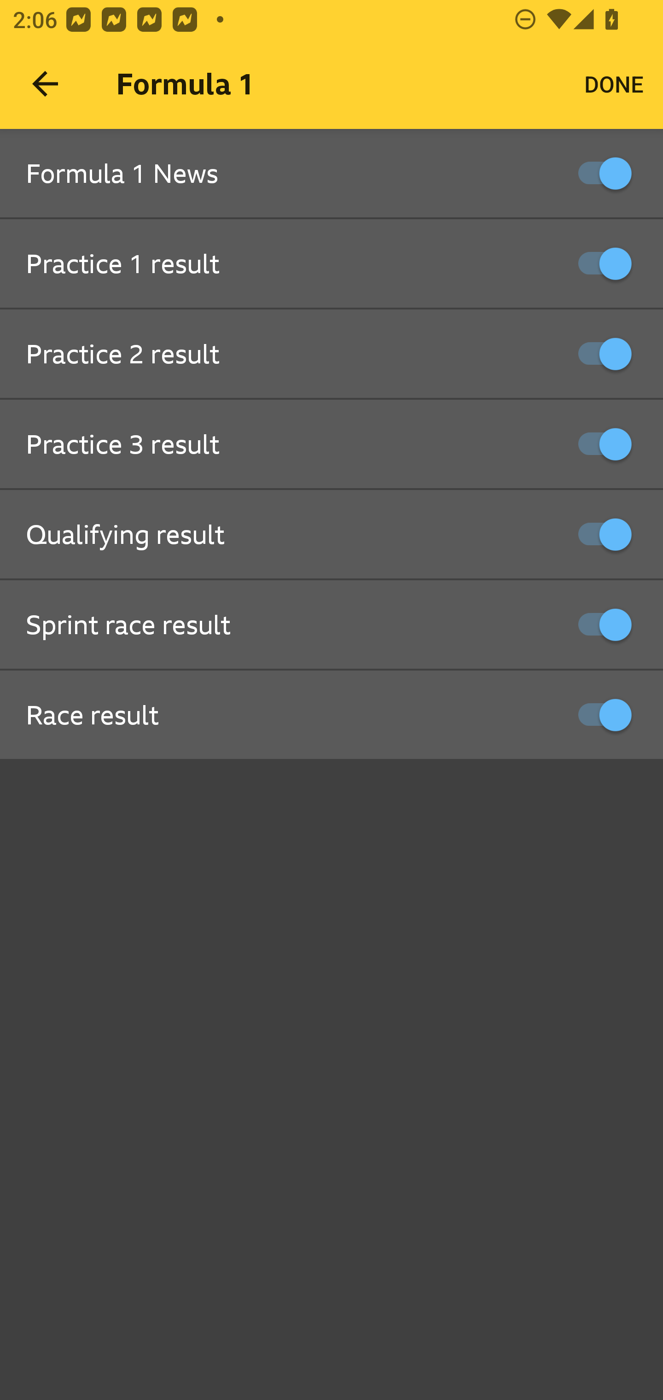  What do you see at coordinates (331, 355) in the screenshot?
I see `Practice 2 result, ON, Switch Practice 2 result` at bounding box center [331, 355].